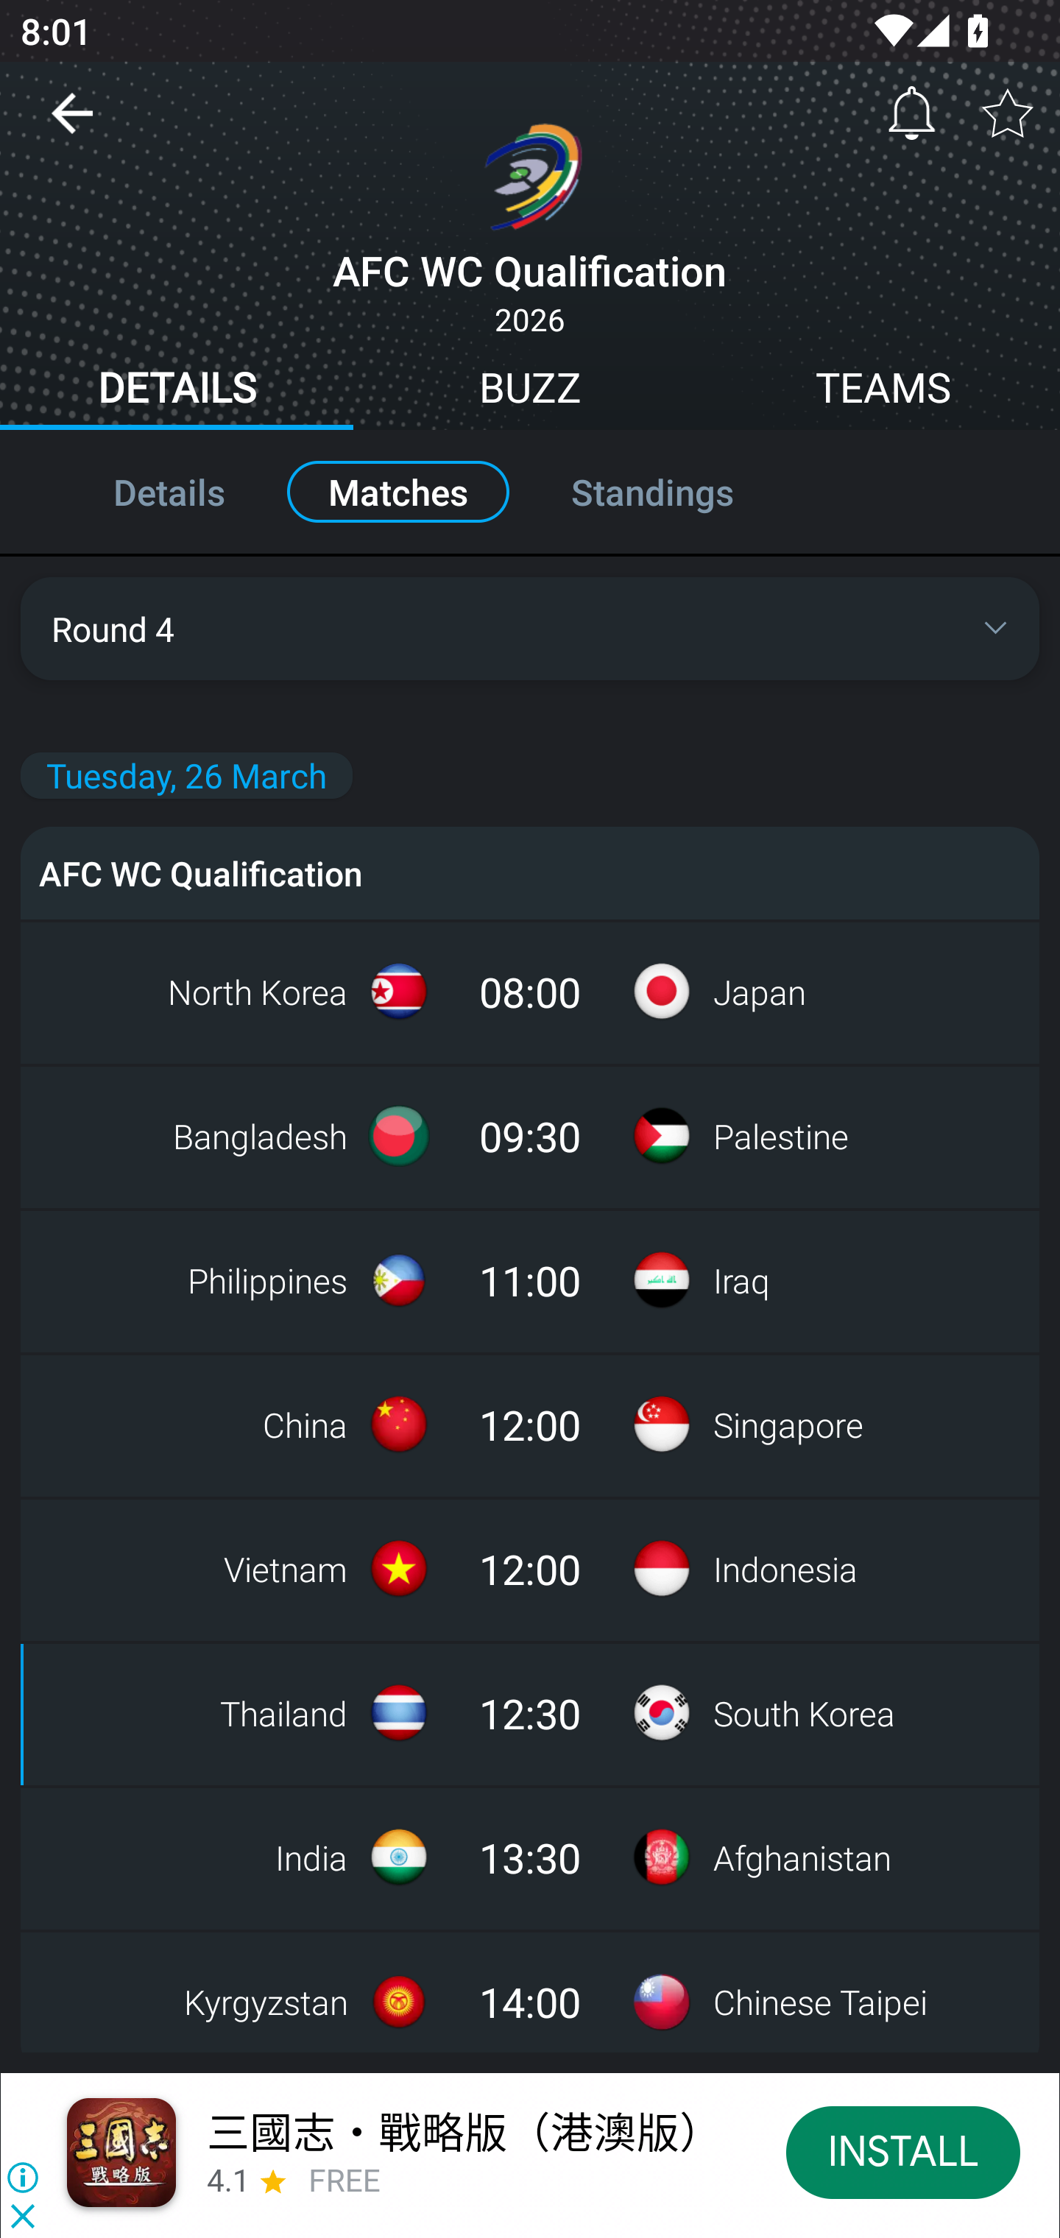 This screenshot has width=1060, height=2238. Describe the element at coordinates (177, 392) in the screenshot. I see `DETAILS` at that location.